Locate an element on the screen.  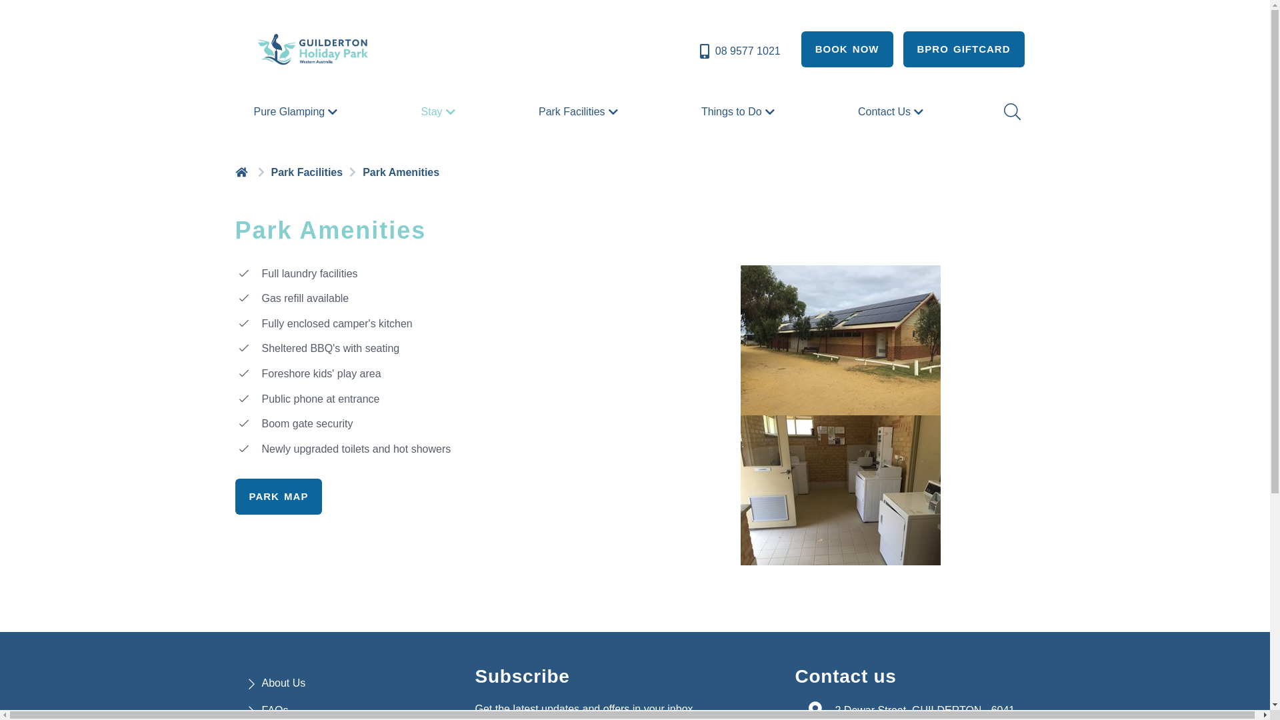
PARK MAP is located at coordinates (279, 497).